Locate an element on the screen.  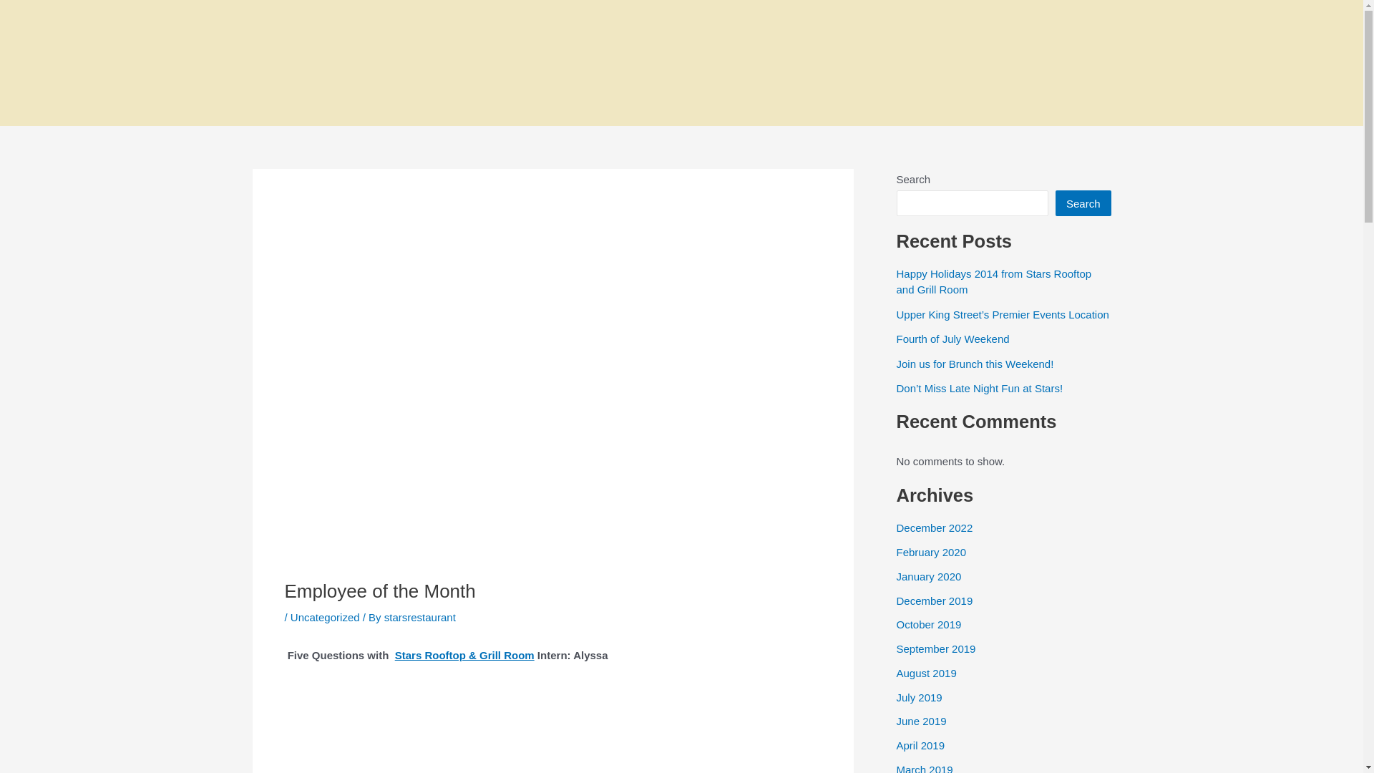
December 2022 is located at coordinates (934, 528).